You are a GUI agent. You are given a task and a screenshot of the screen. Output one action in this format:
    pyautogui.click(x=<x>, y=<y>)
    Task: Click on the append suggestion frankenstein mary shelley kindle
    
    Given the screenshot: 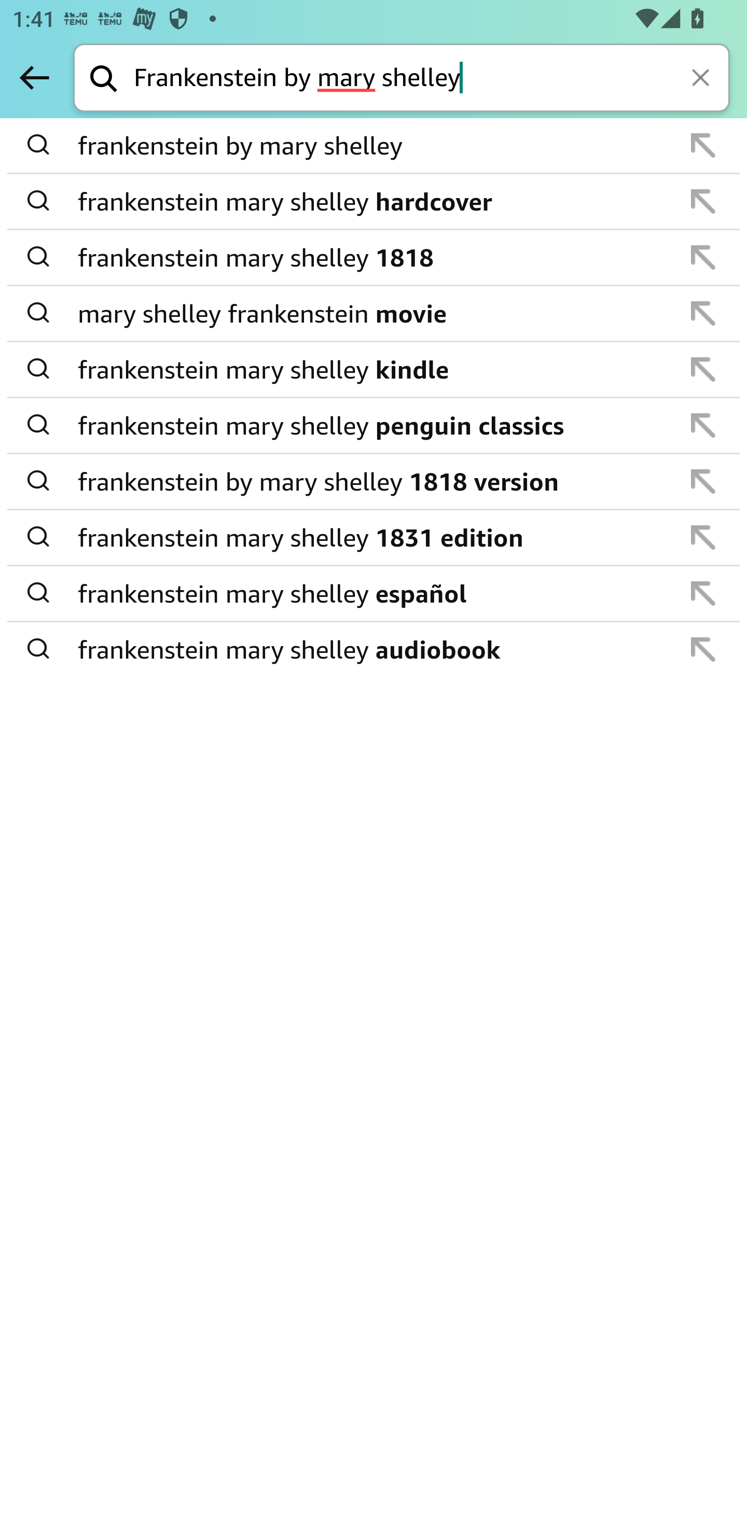 What is the action you would take?
    pyautogui.click(x=374, y=370)
    